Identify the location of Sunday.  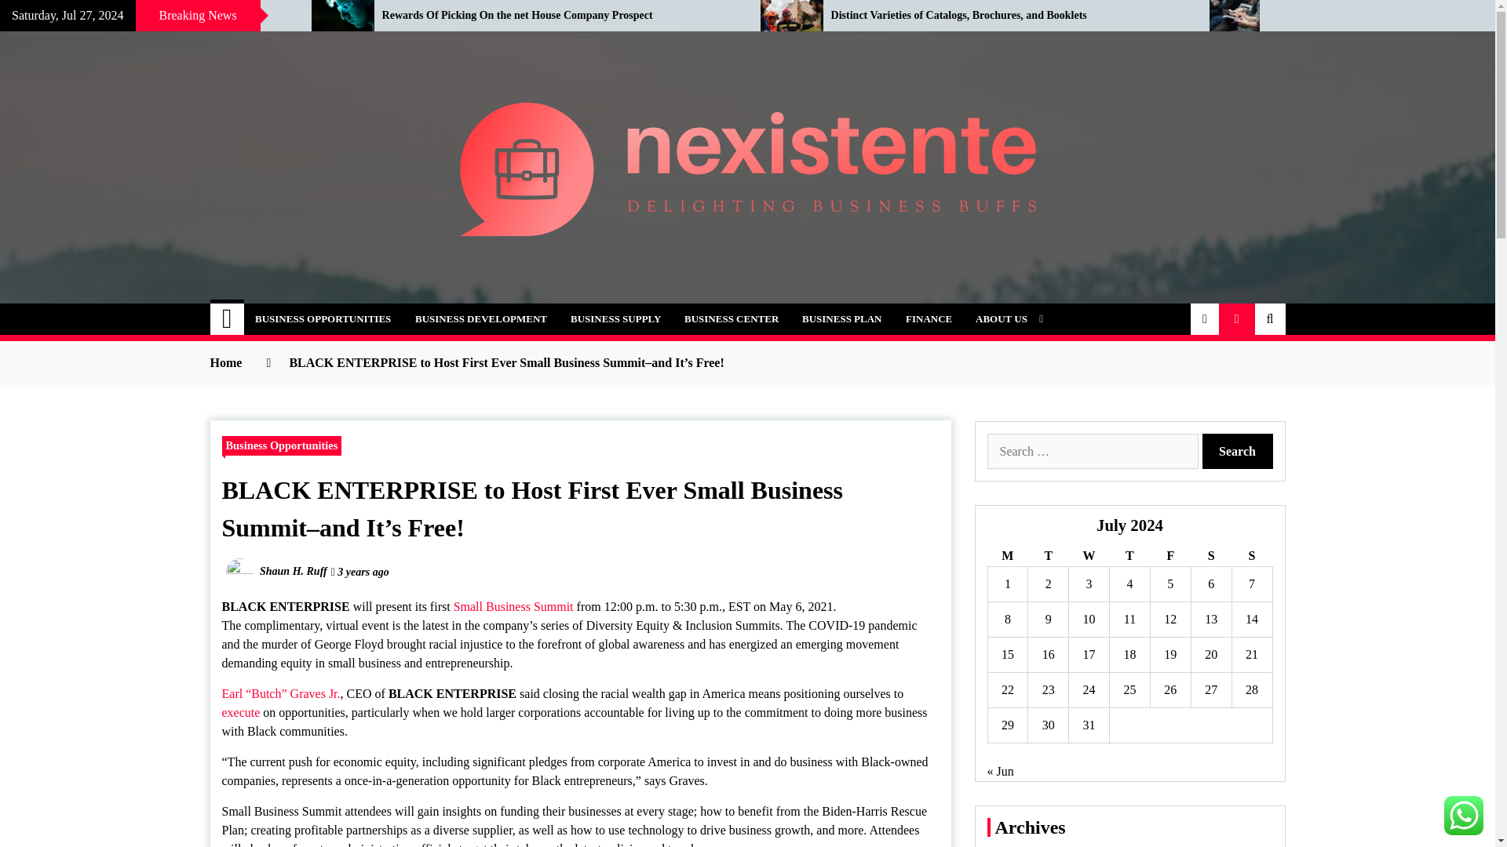
(1251, 555).